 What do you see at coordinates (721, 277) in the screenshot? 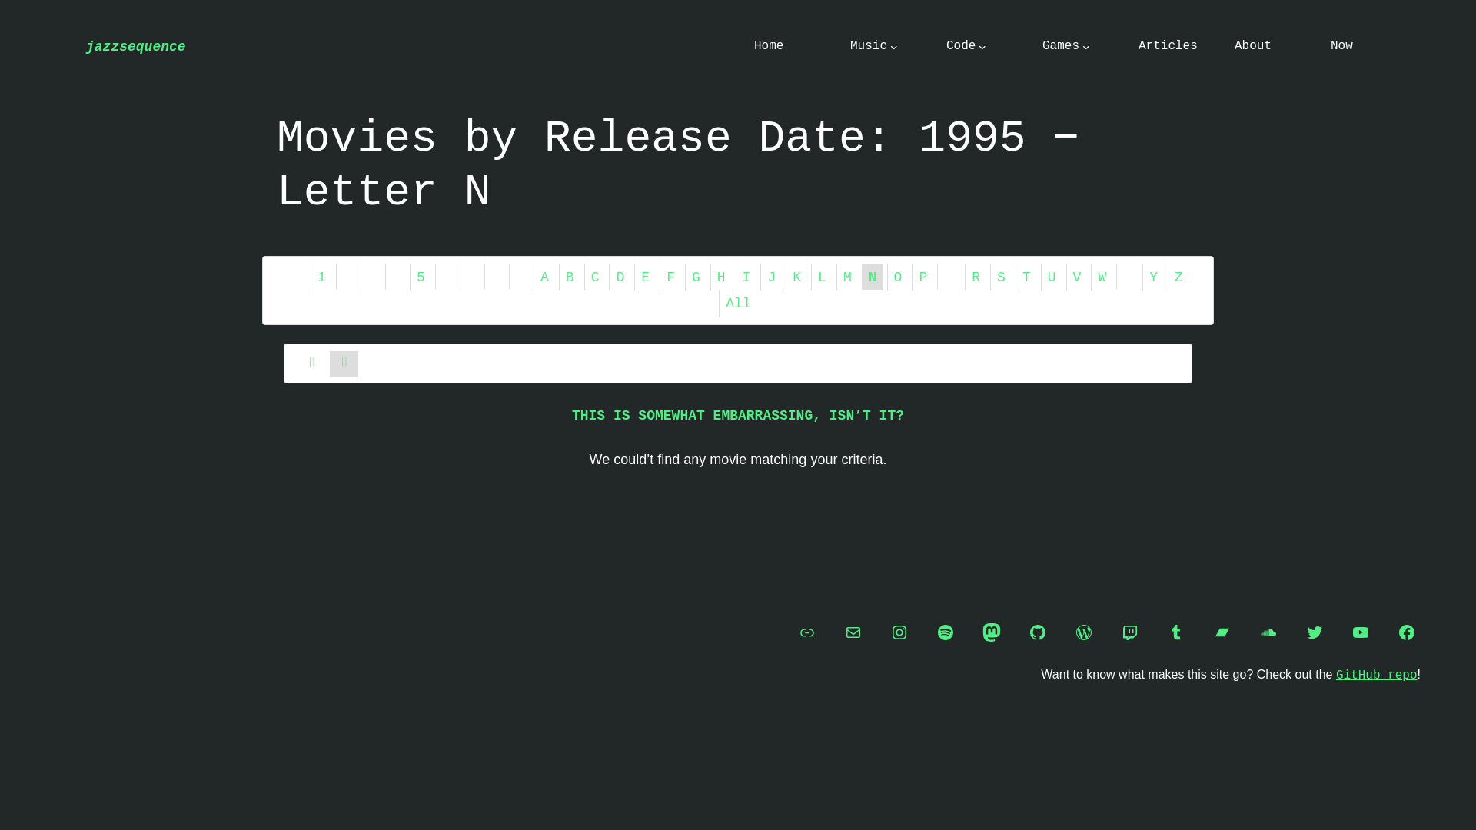
I see `H` at bounding box center [721, 277].